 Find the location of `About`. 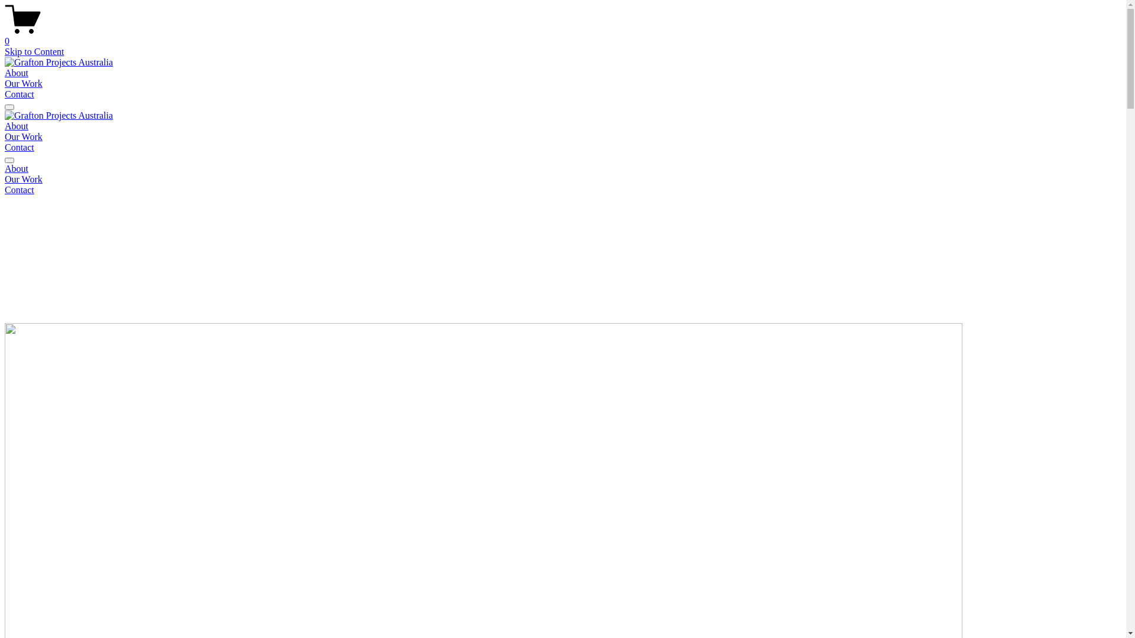

About is located at coordinates (17, 73).